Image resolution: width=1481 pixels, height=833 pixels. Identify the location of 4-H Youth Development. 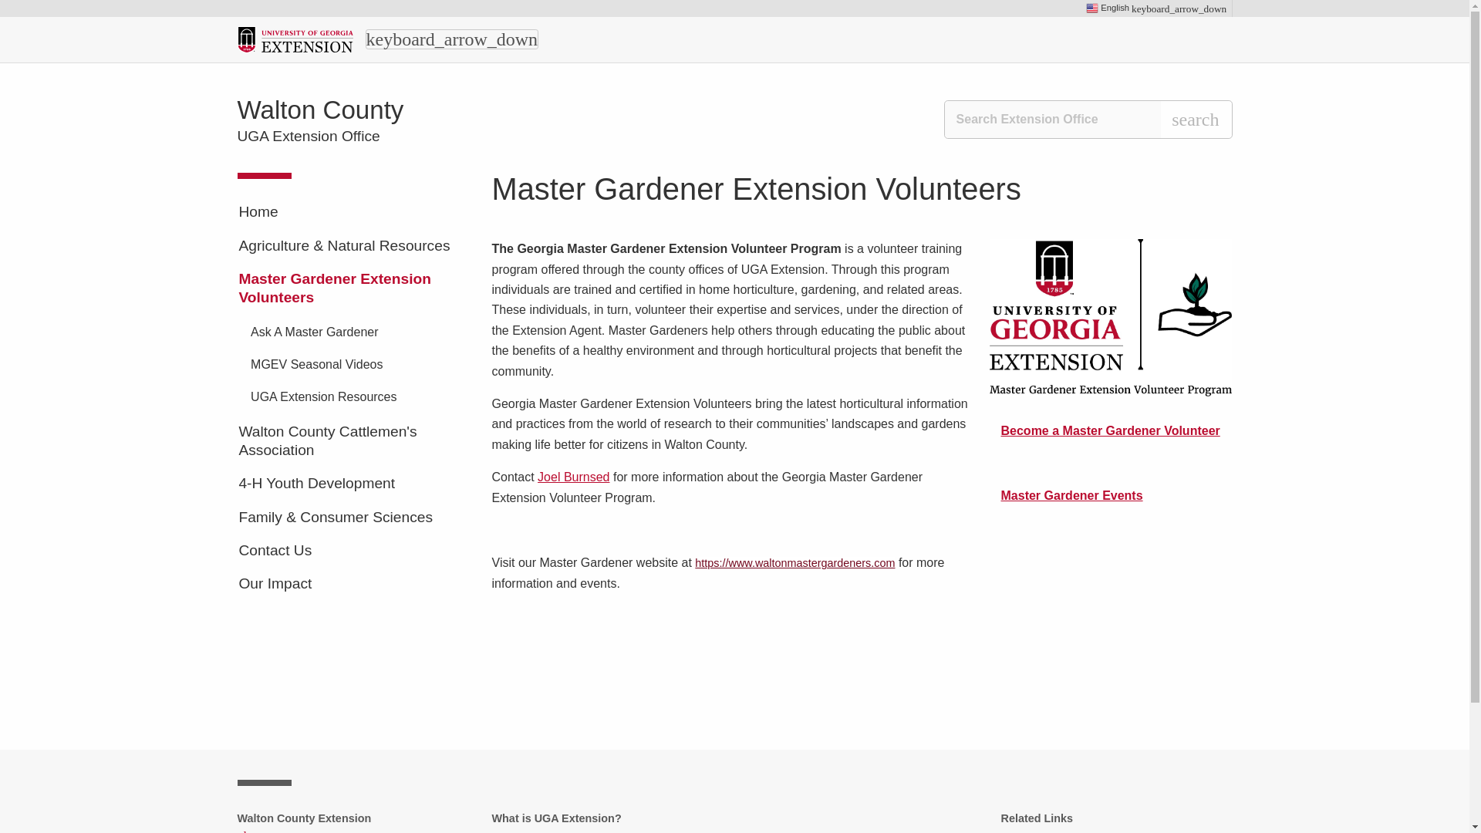
(353, 484).